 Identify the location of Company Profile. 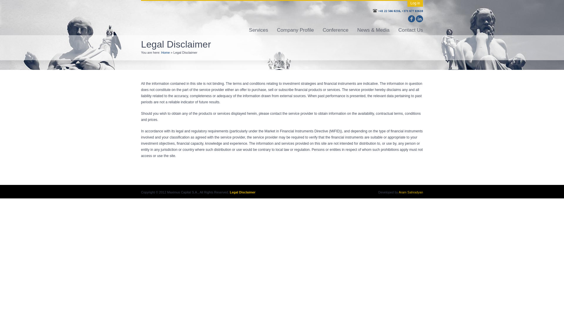
(296, 30).